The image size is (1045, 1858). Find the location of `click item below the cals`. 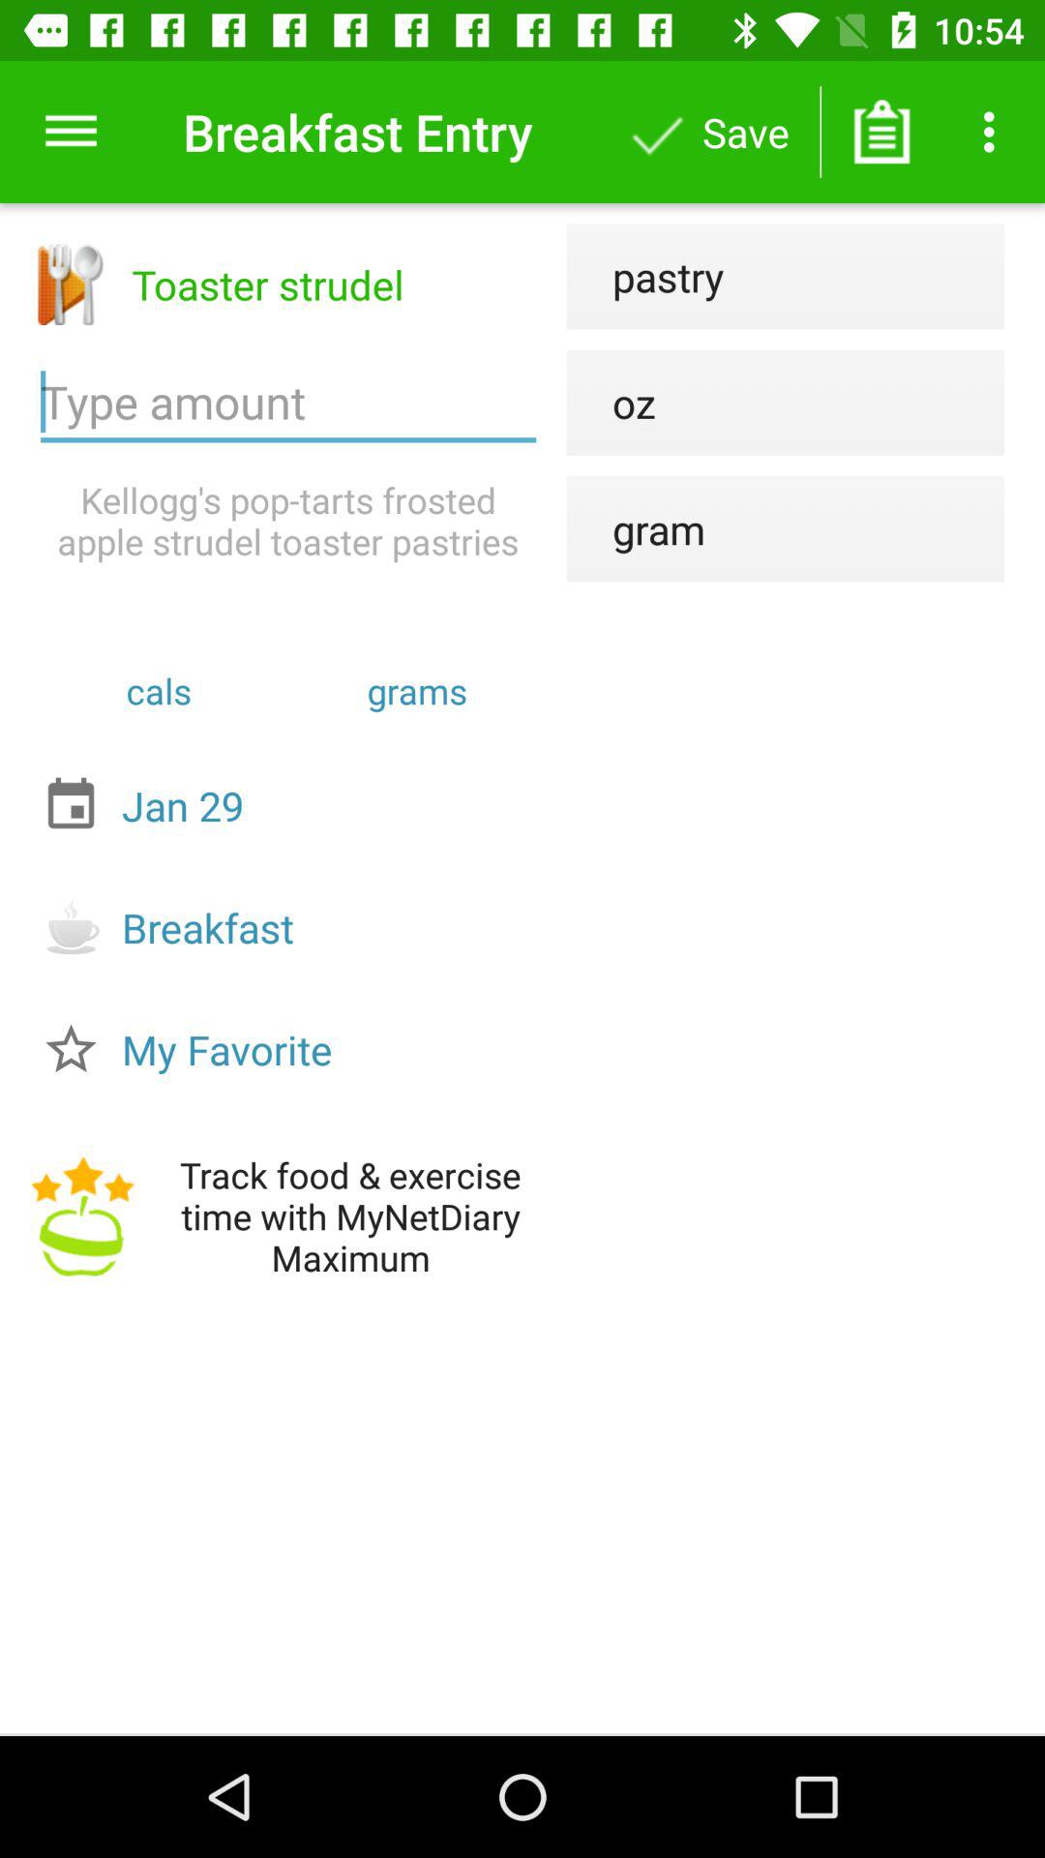

click item below the cals is located at coordinates (293, 805).